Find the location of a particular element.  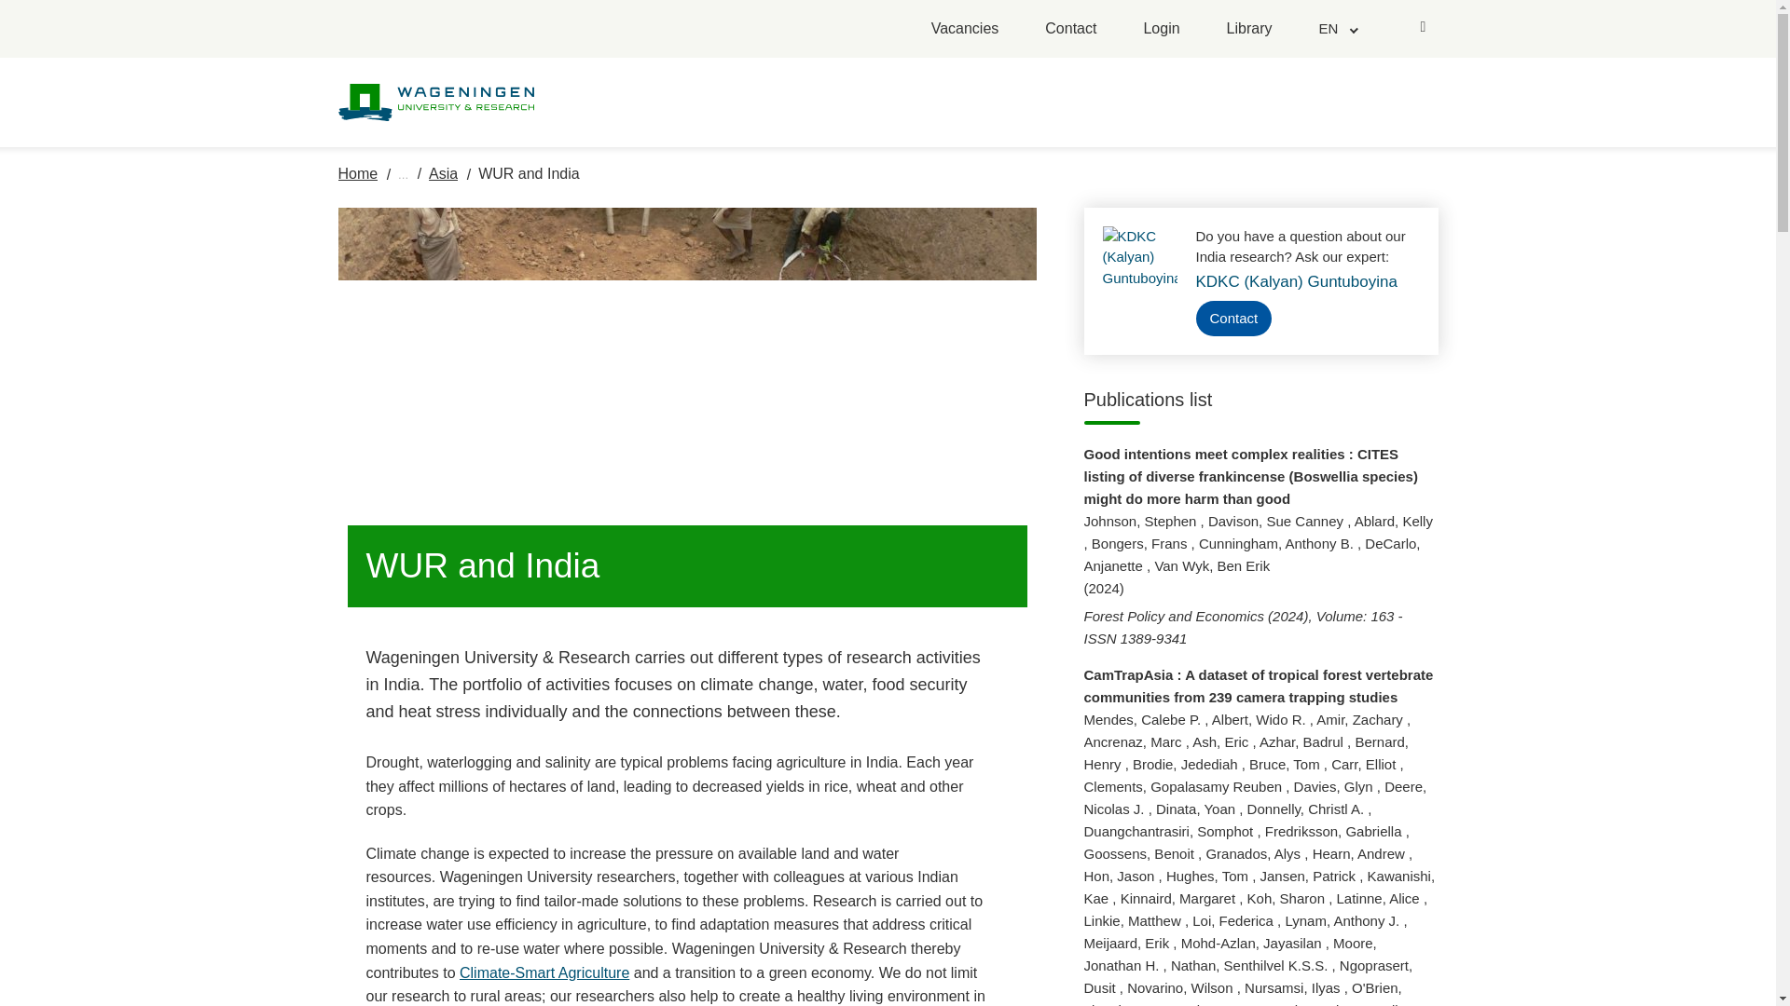

Library is located at coordinates (1249, 29).